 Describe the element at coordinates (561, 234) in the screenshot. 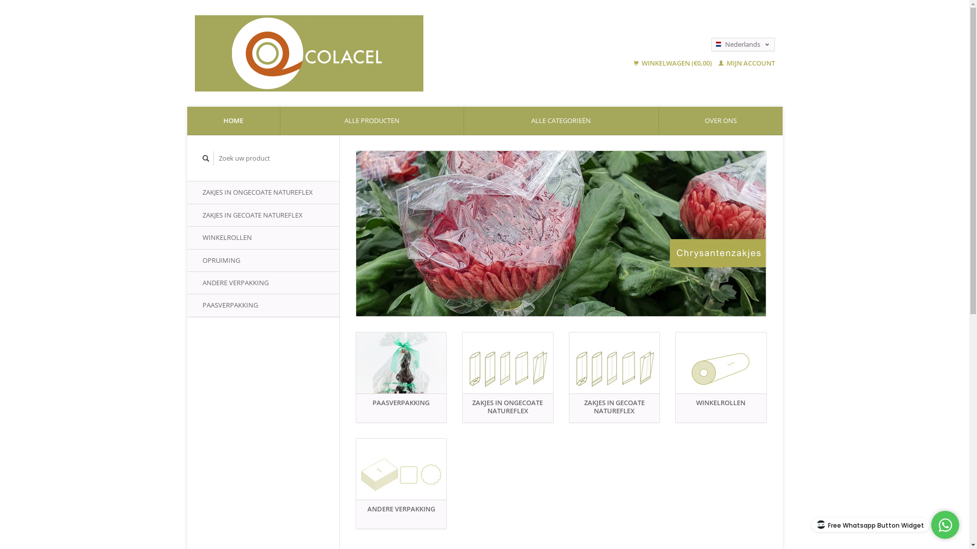

I see `Chrysantenzakjes` at that location.